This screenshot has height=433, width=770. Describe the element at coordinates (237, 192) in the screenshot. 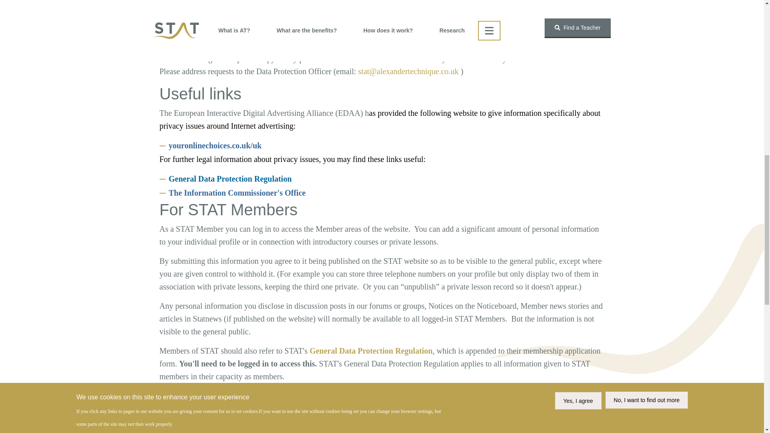

I see `The Information Commissioner's Office` at that location.